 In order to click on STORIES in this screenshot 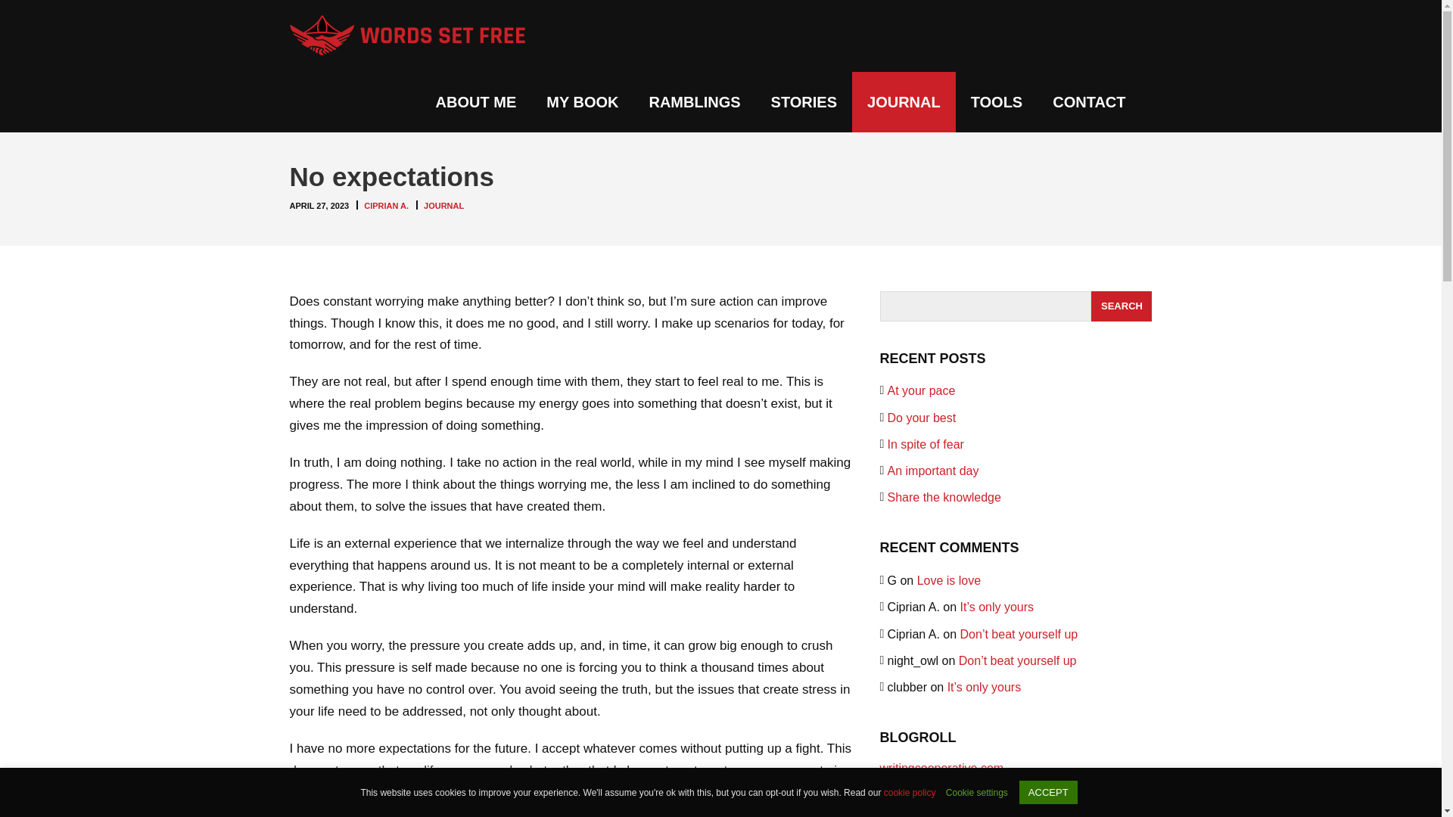, I will do `click(804, 101)`.